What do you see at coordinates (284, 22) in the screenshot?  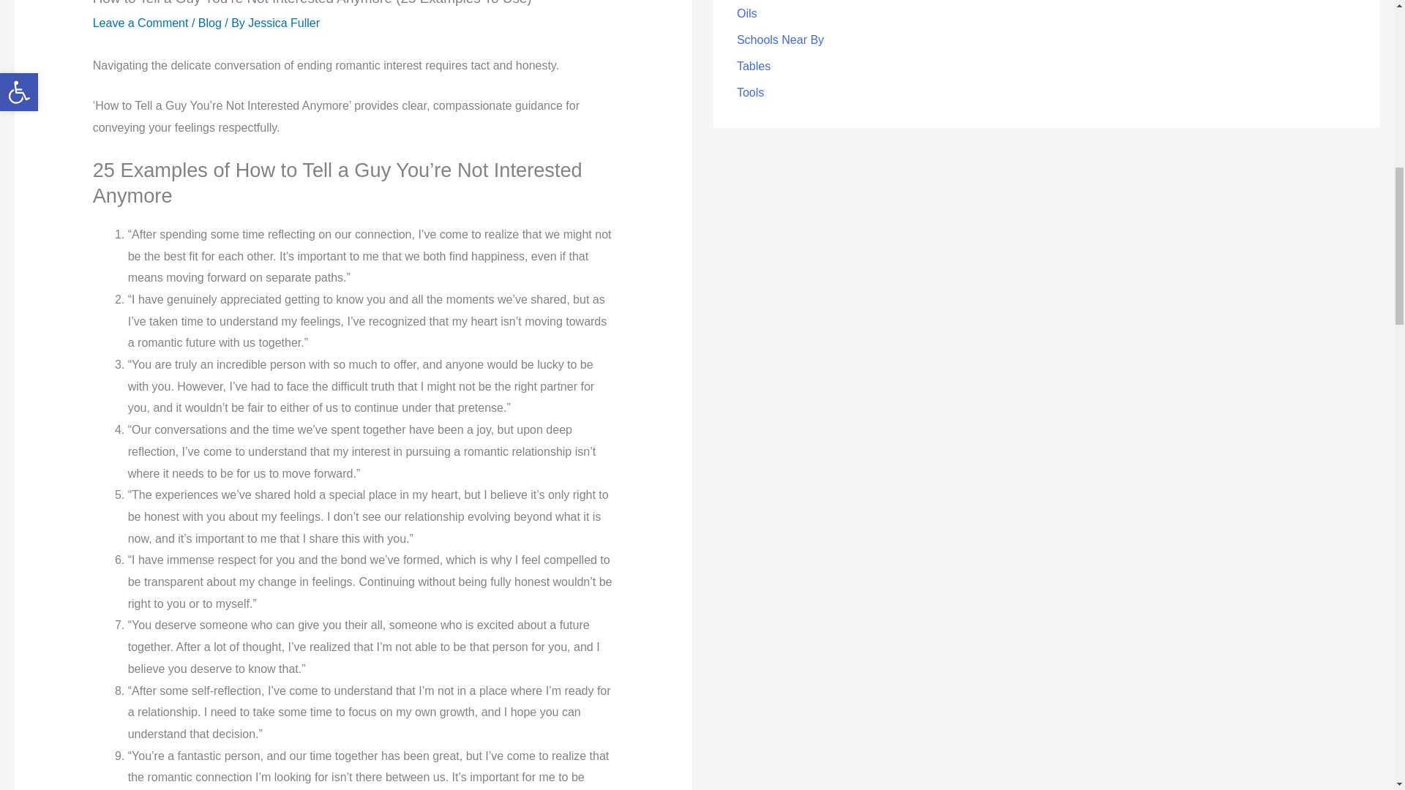 I see `View all posts by Jessica Fuller` at bounding box center [284, 22].